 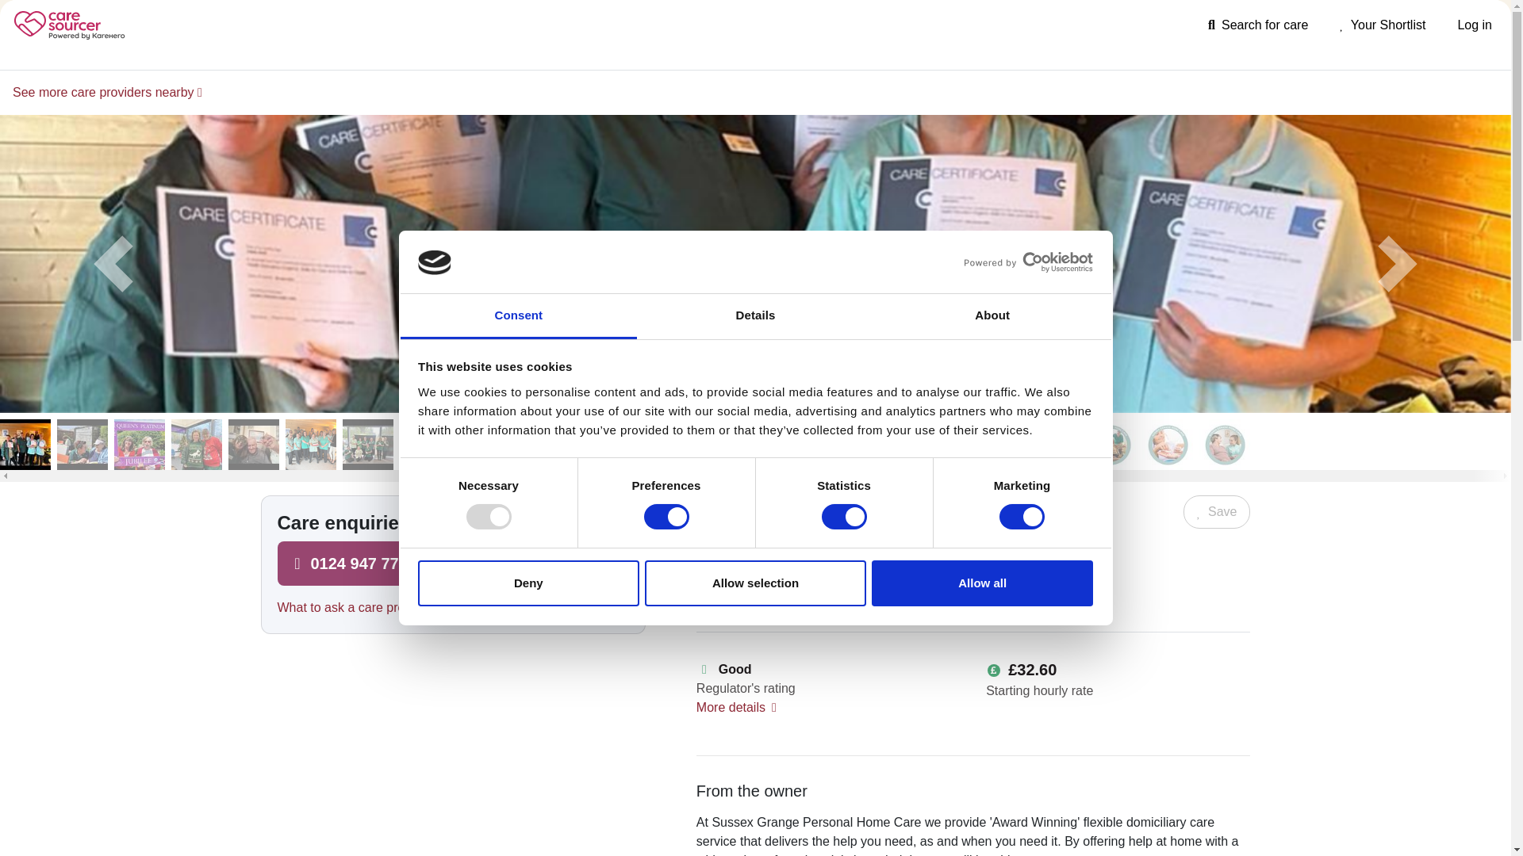 I want to click on Consent, so click(x=517, y=316).